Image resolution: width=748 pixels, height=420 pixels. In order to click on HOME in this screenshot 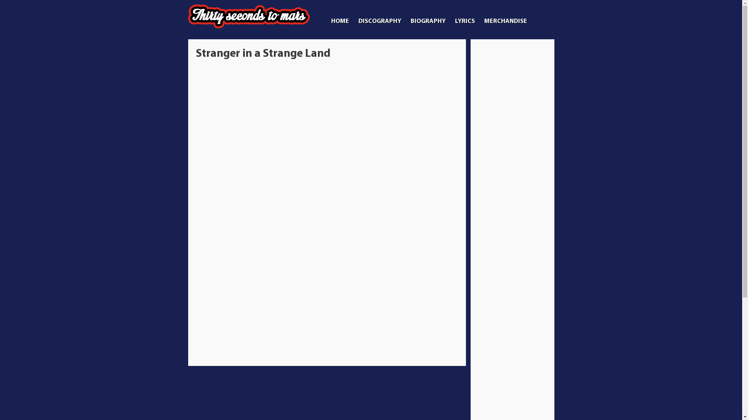, I will do `click(340, 21)`.